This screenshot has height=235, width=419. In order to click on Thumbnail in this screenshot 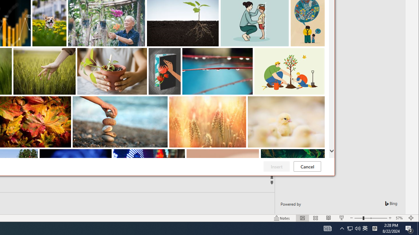, I will do `click(316, 218)`.